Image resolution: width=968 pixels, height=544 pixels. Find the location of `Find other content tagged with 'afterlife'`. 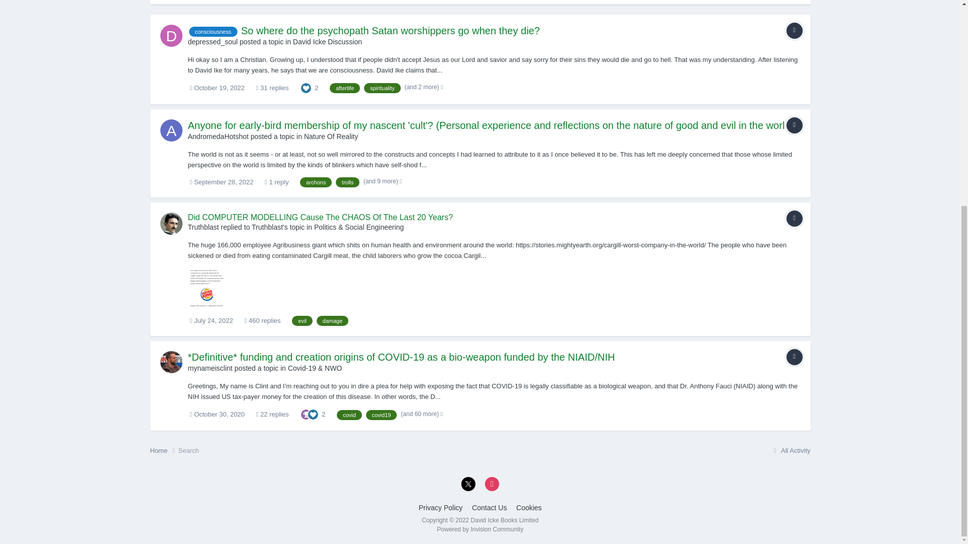

Find other content tagged with 'afterlife' is located at coordinates (345, 88).